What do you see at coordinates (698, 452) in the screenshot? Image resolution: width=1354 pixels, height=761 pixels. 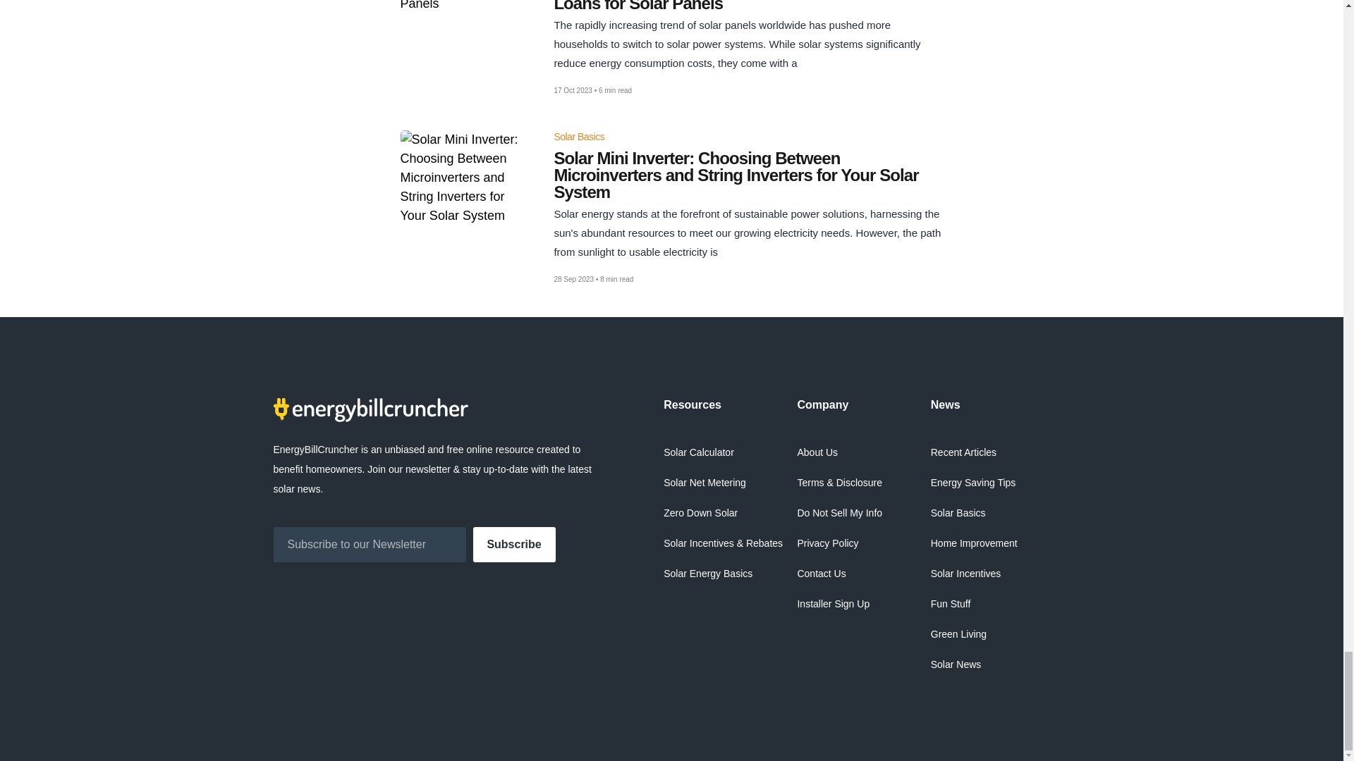 I see `Solar Calculator` at bounding box center [698, 452].